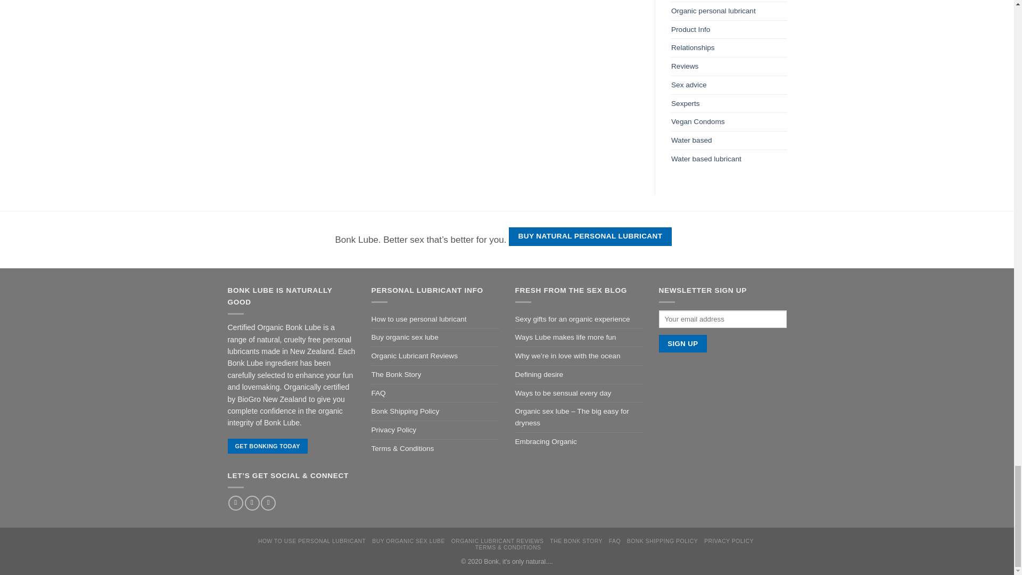  What do you see at coordinates (235, 503) in the screenshot?
I see `Follow on Facebook` at bounding box center [235, 503].